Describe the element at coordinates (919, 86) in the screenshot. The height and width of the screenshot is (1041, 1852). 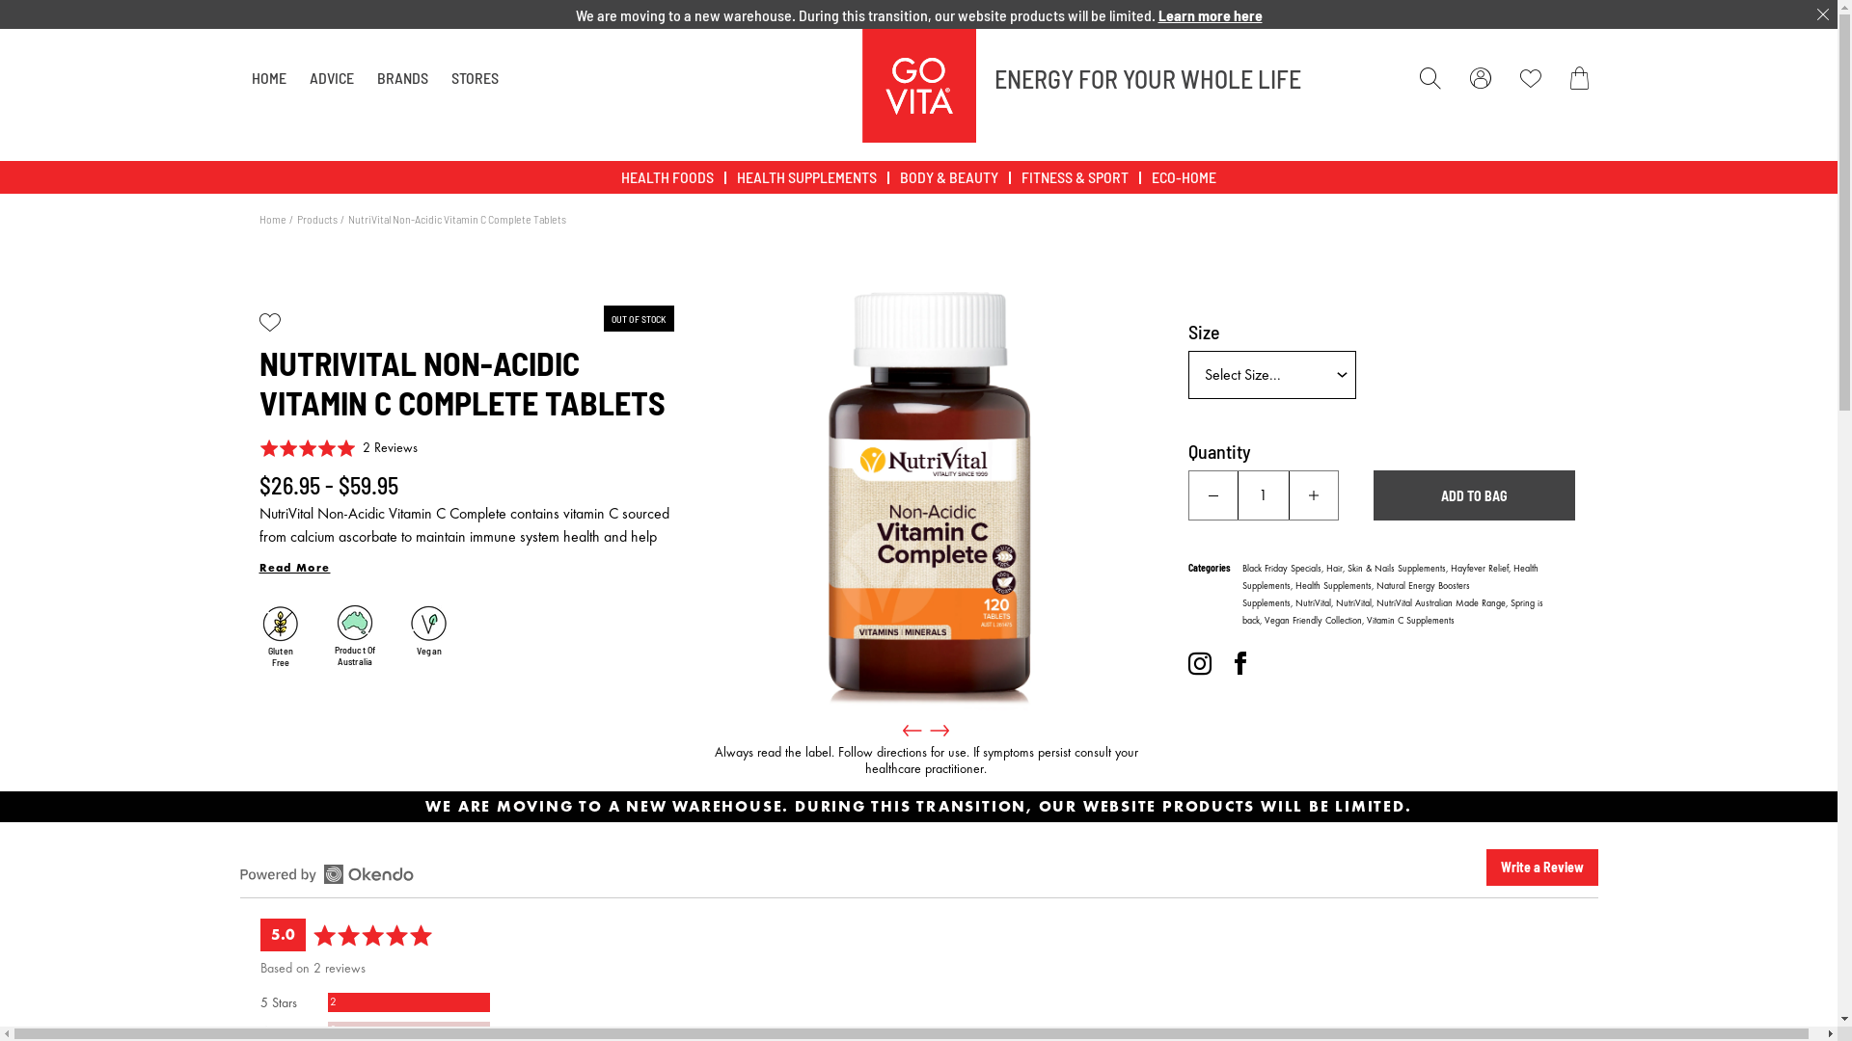
I see `Go Vita` at that location.